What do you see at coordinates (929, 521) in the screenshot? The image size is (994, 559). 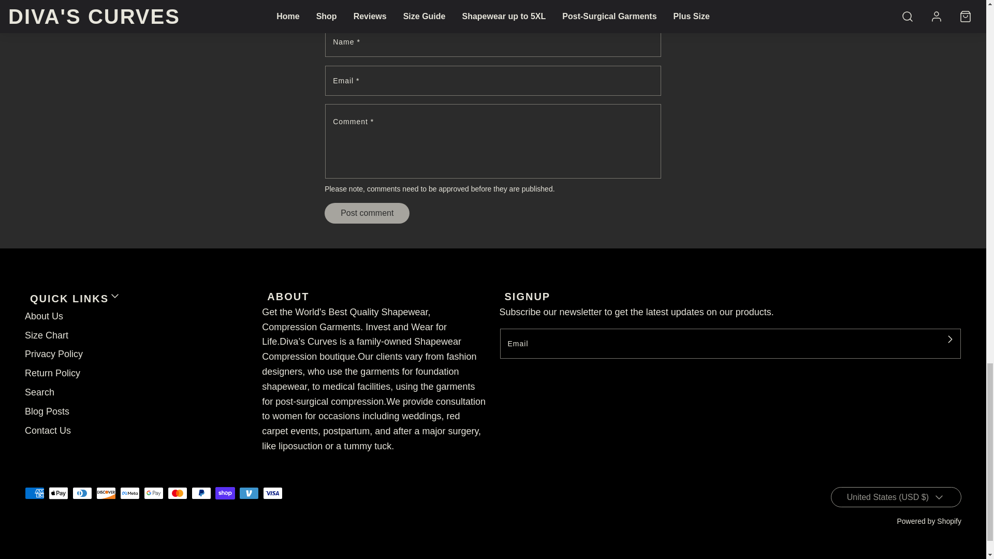 I see `Powered by Shopify` at bounding box center [929, 521].